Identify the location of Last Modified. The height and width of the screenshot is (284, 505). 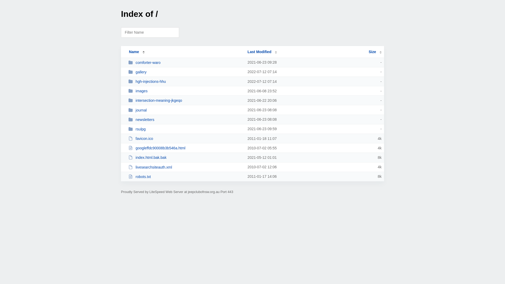
(262, 52).